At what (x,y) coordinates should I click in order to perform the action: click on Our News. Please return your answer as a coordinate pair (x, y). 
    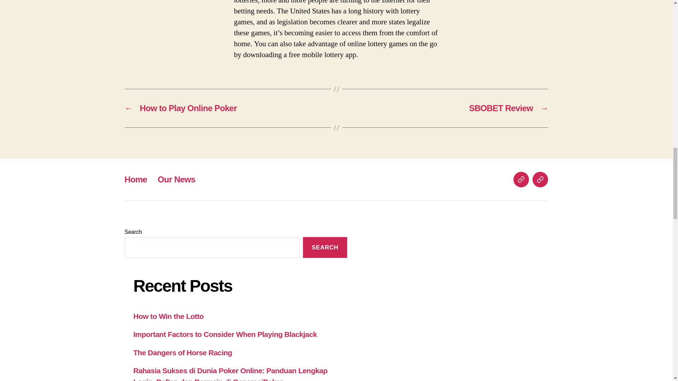
    Looking at the image, I should click on (177, 179).